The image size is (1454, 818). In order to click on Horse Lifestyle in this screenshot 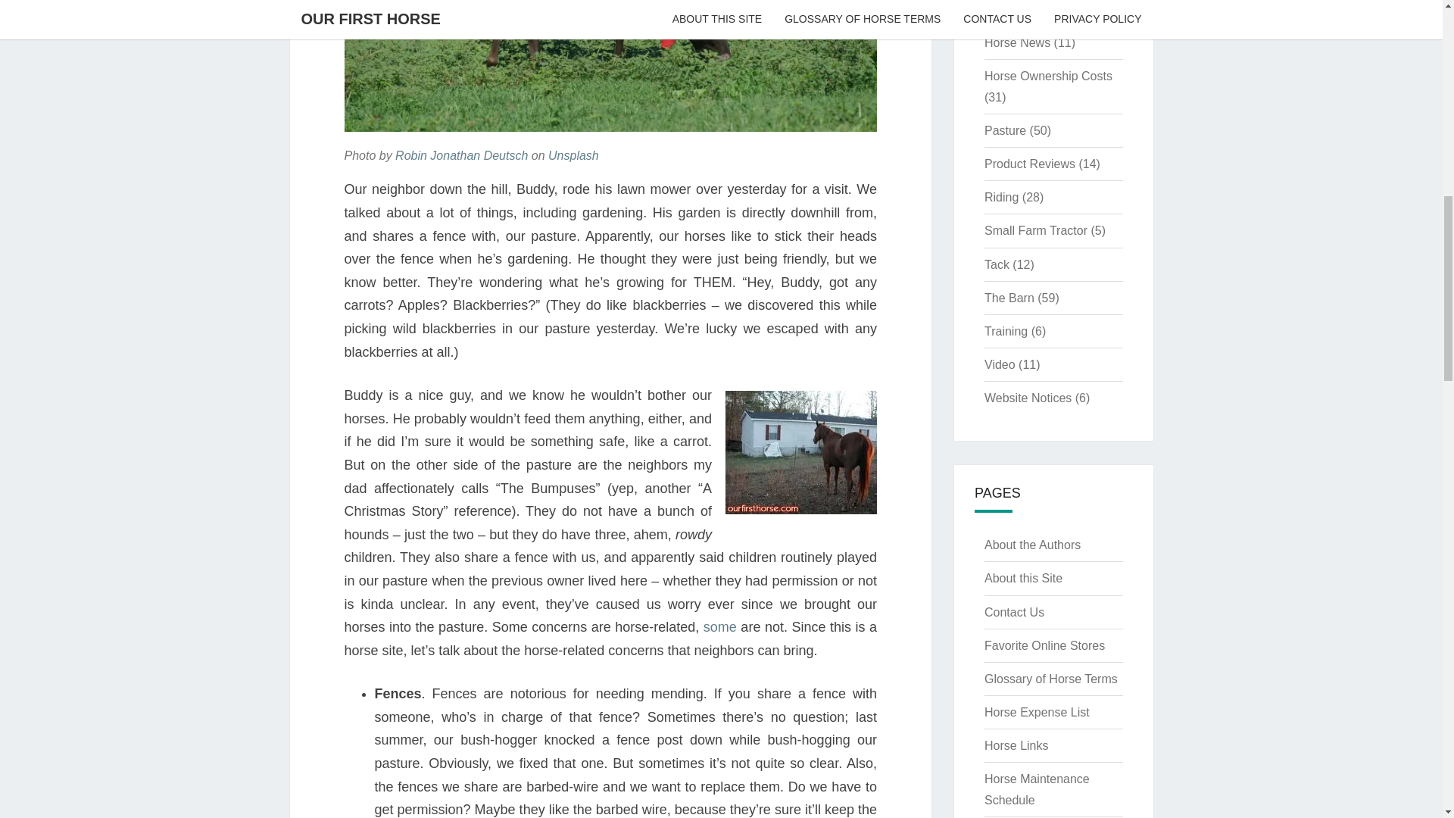, I will do `click(1024, 9)`.